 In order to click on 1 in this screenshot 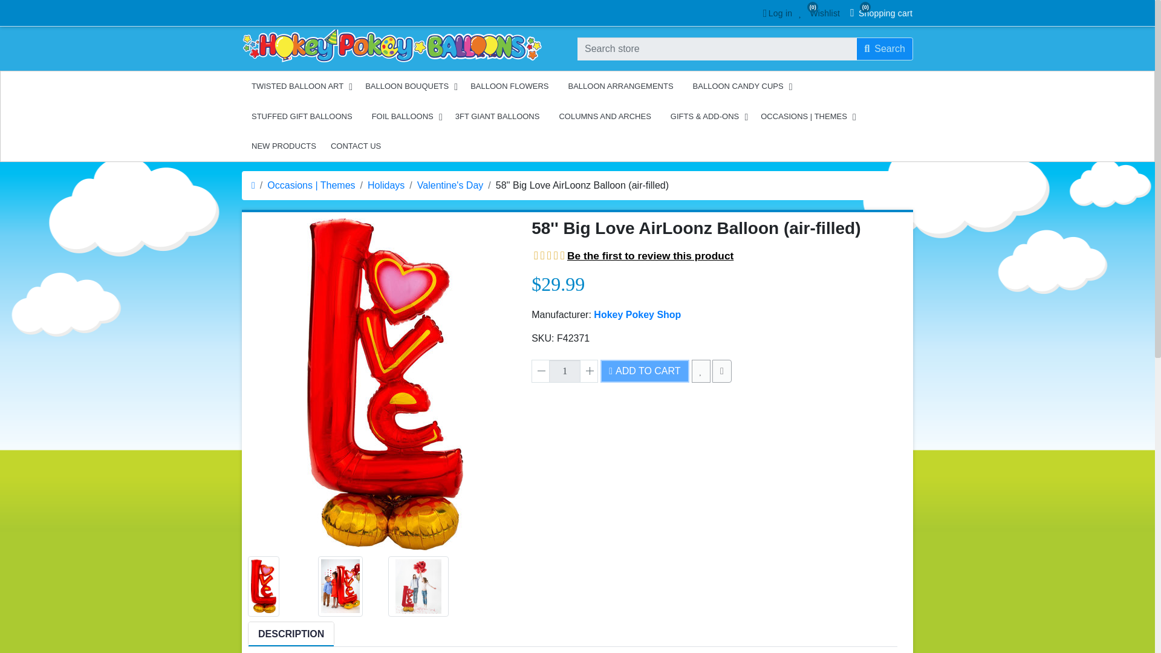, I will do `click(776, 13)`.